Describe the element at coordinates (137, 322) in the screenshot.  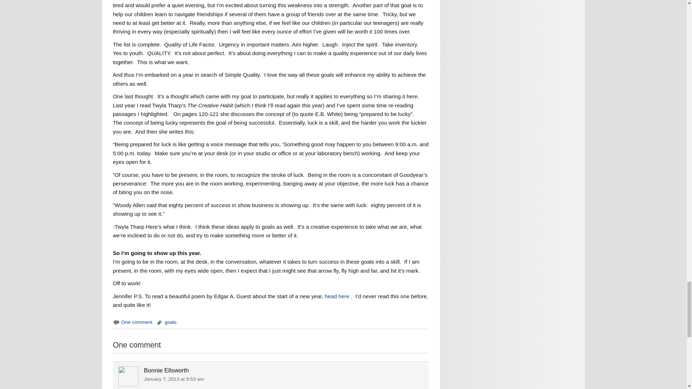
I see `One comment` at that location.